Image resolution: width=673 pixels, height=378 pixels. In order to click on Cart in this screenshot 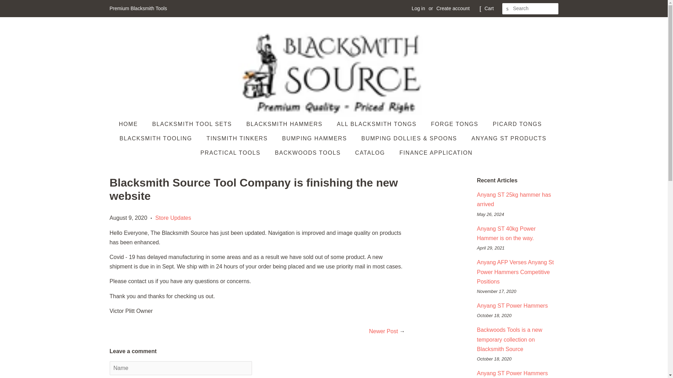, I will do `click(489, 8)`.